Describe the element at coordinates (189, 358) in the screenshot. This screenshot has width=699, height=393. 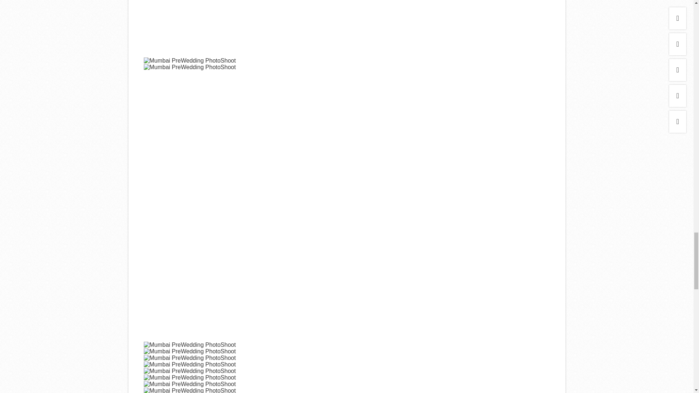
I see `Mumbai PreWedding PhotoShoot` at that location.